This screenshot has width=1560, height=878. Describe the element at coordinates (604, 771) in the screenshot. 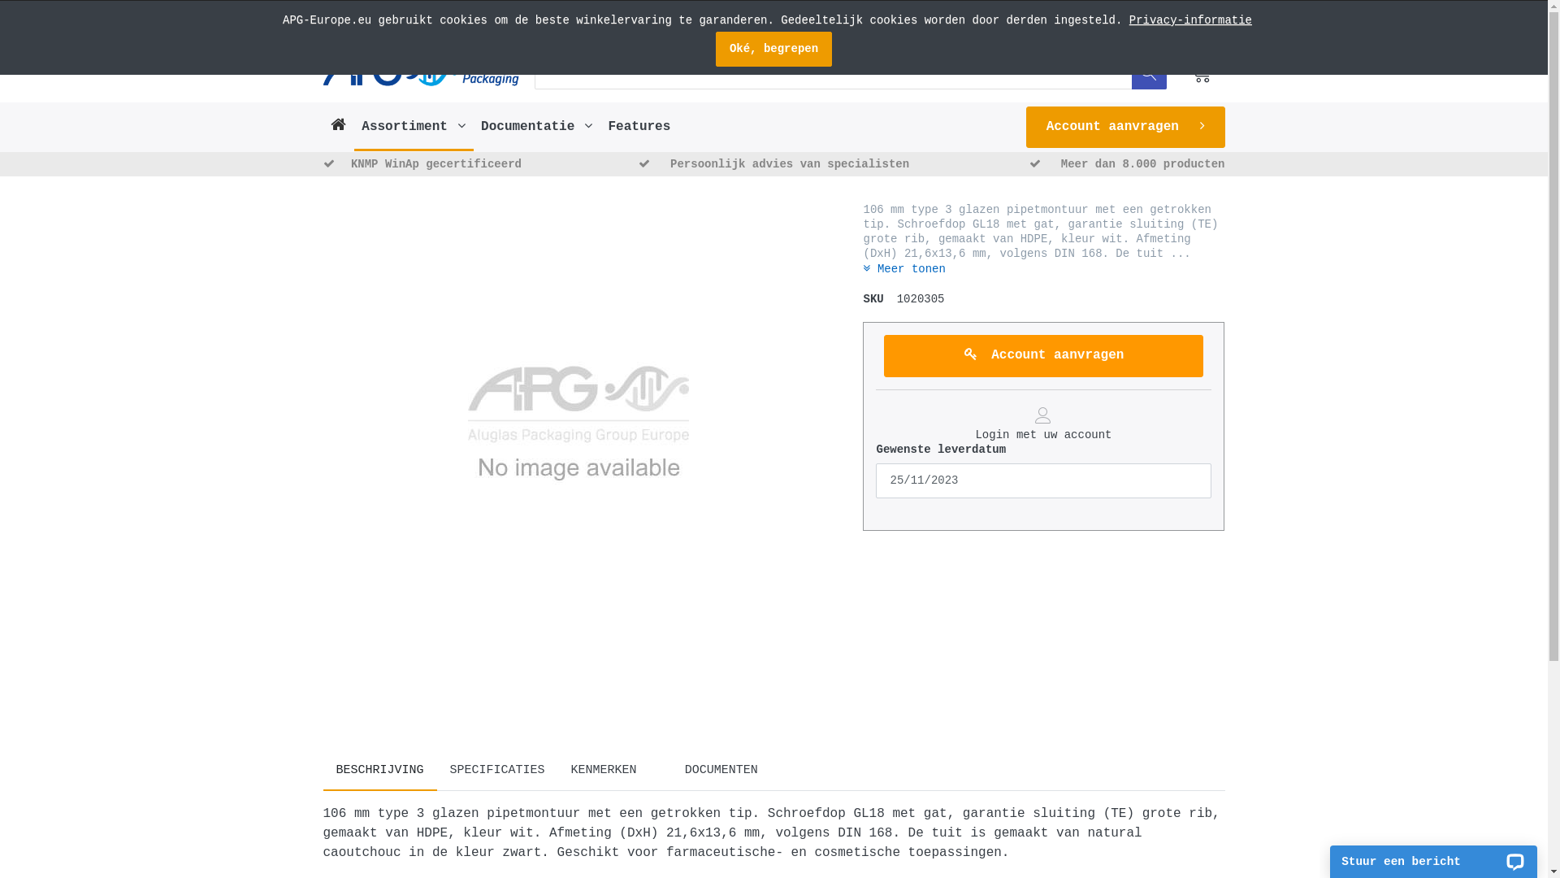

I see `KENMERKEN` at that location.